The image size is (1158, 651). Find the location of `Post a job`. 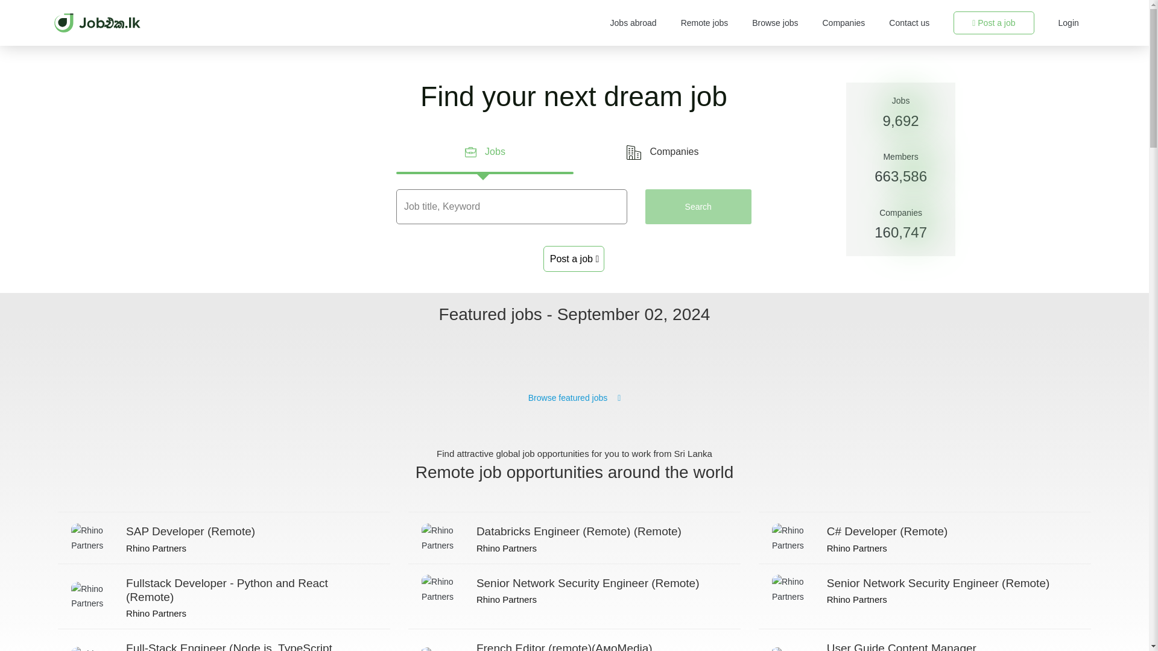

Post a job is located at coordinates (574, 259).